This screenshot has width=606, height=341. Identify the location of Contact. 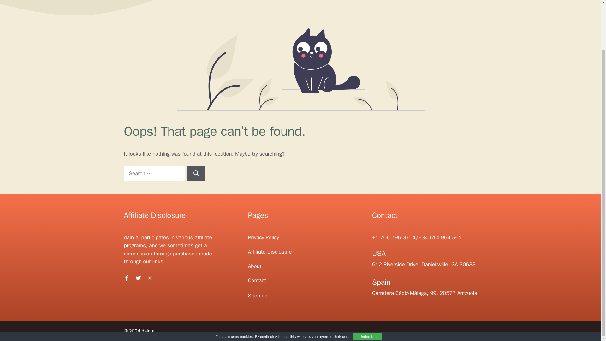
(257, 280).